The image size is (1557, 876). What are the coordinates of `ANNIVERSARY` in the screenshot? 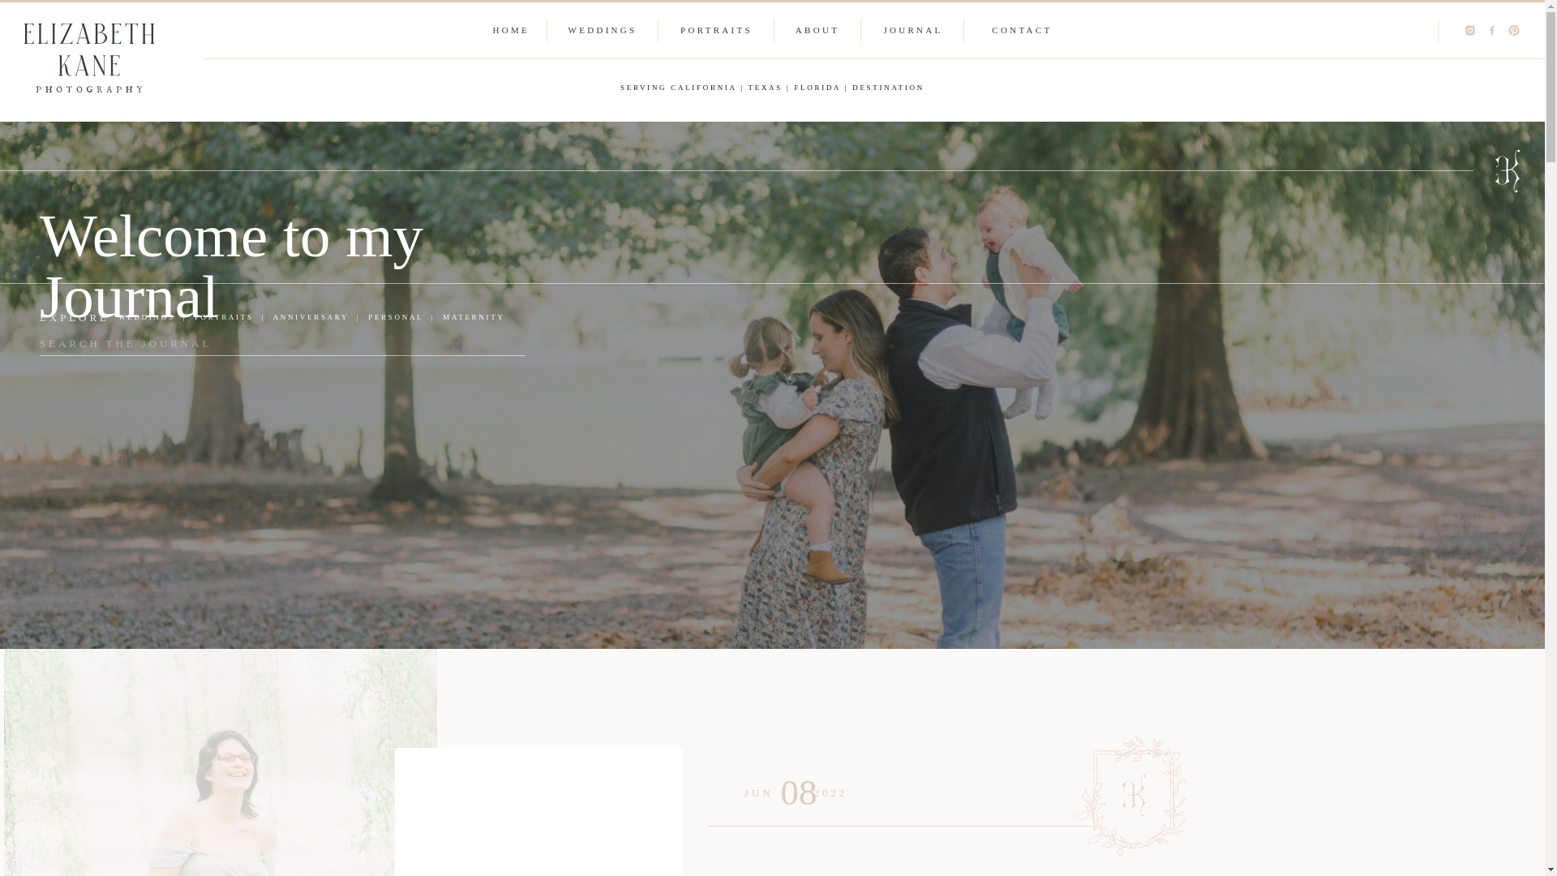 It's located at (310, 316).